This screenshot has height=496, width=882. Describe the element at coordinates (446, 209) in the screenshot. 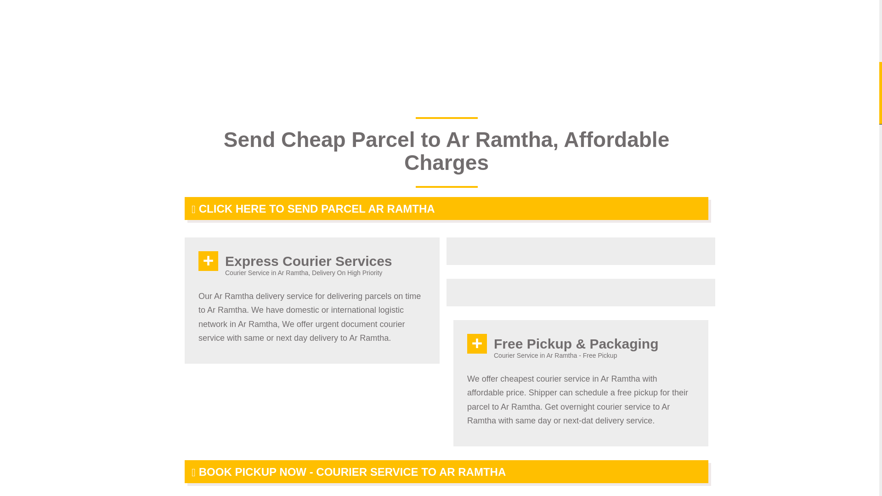

I see `CLICK HERE TO SEND PARCEL AR RAMTHA` at that location.